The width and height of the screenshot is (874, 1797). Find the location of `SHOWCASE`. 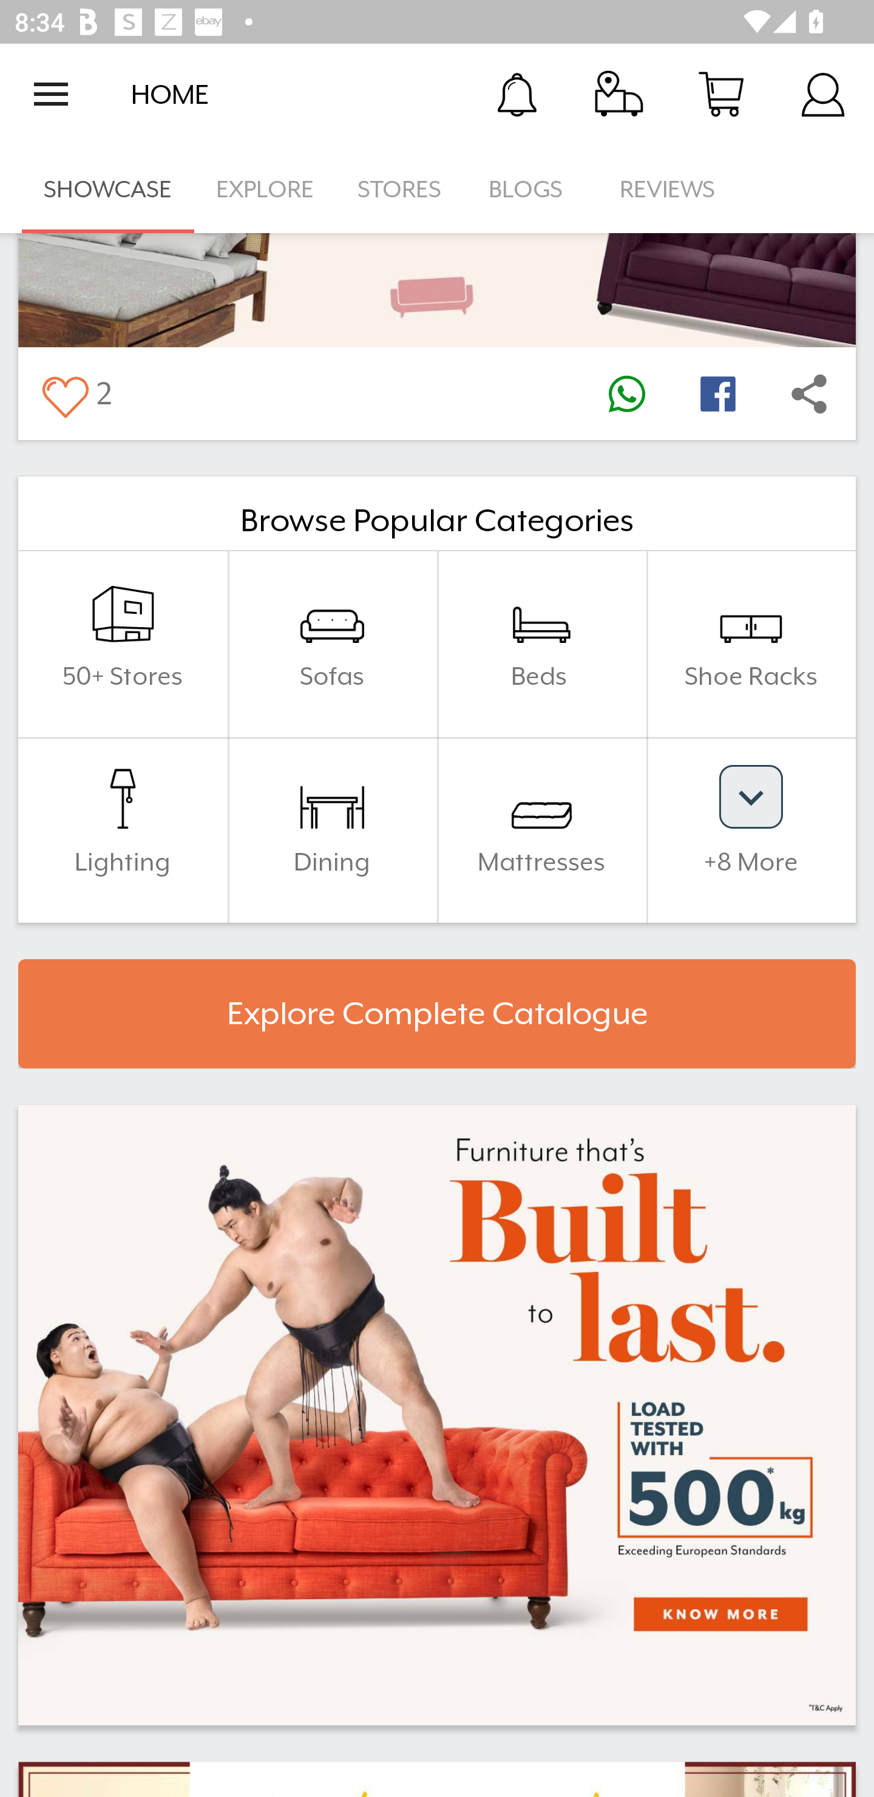

SHOWCASE is located at coordinates (108, 189).